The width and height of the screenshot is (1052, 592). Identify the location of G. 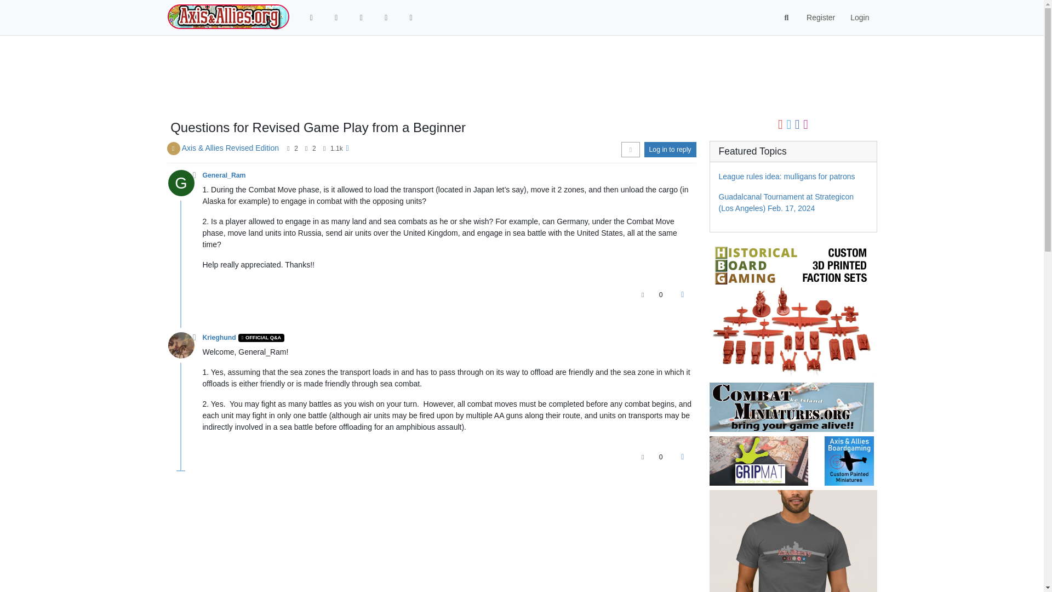
(184, 185).